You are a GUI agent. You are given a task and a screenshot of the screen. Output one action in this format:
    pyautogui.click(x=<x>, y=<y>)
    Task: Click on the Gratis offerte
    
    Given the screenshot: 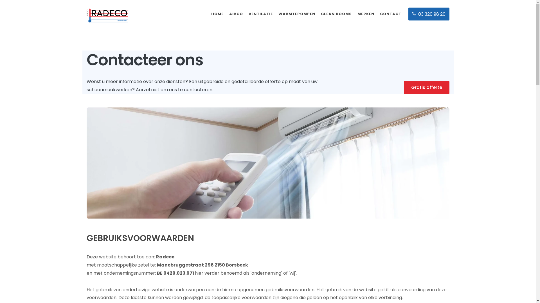 What is the action you would take?
    pyautogui.click(x=427, y=88)
    